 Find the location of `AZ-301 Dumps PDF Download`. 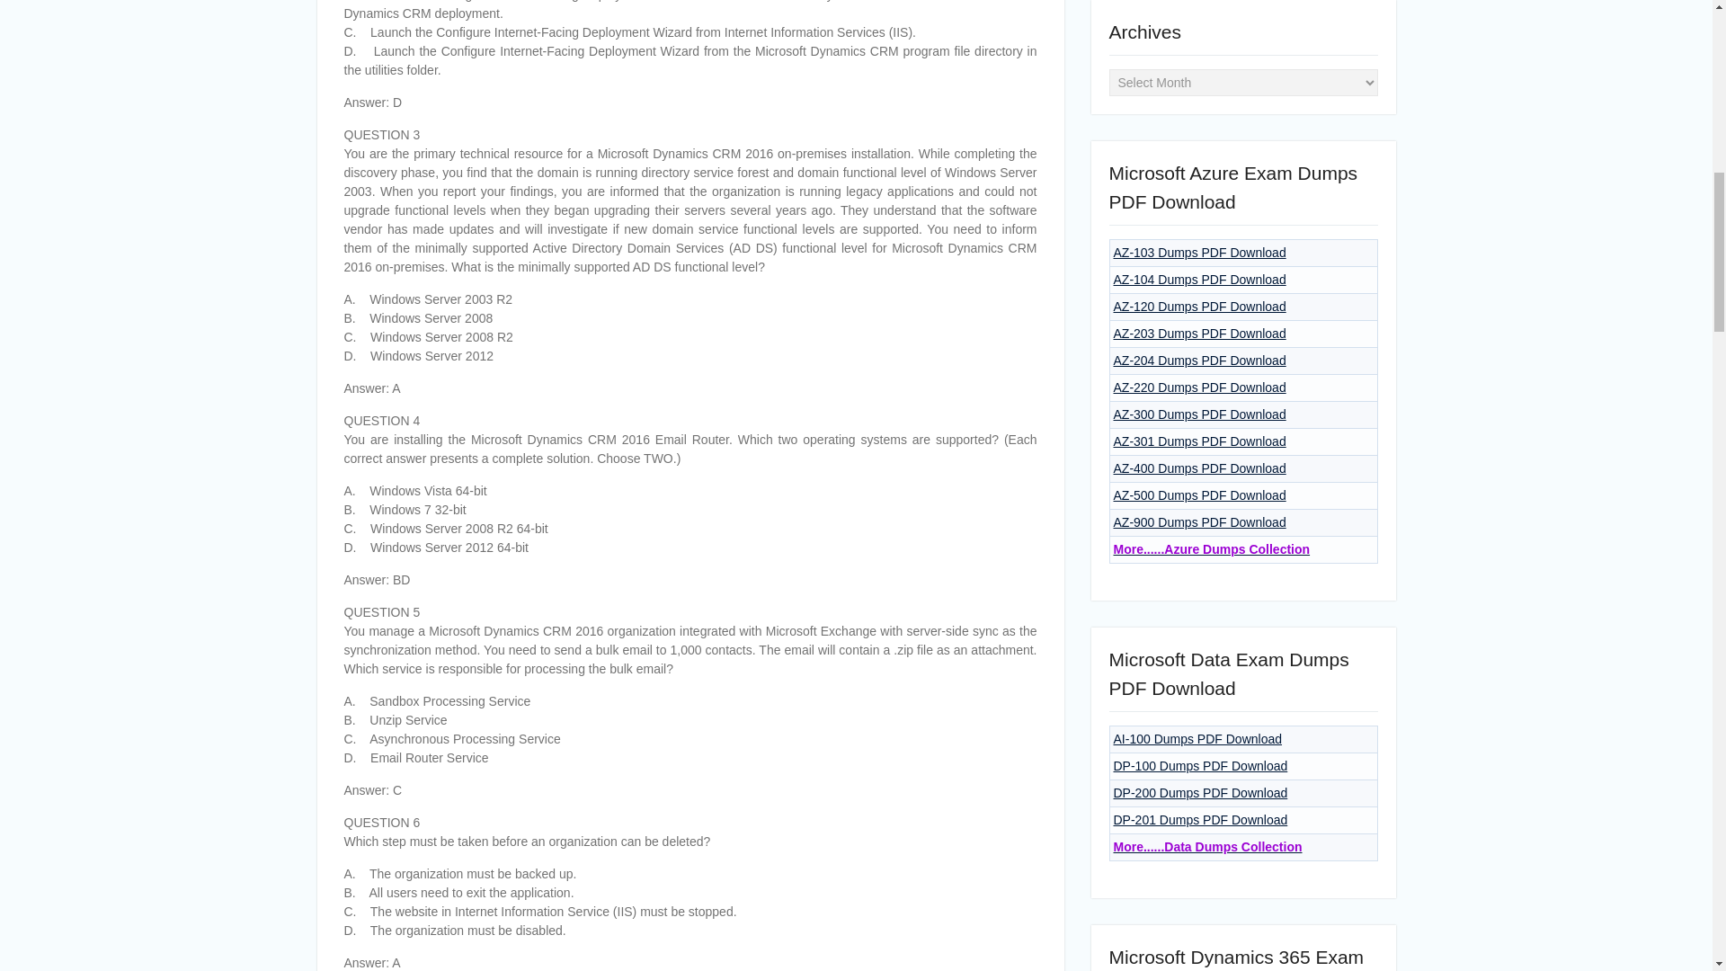

AZ-301 Dumps PDF Download is located at coordinates (1199, 441).